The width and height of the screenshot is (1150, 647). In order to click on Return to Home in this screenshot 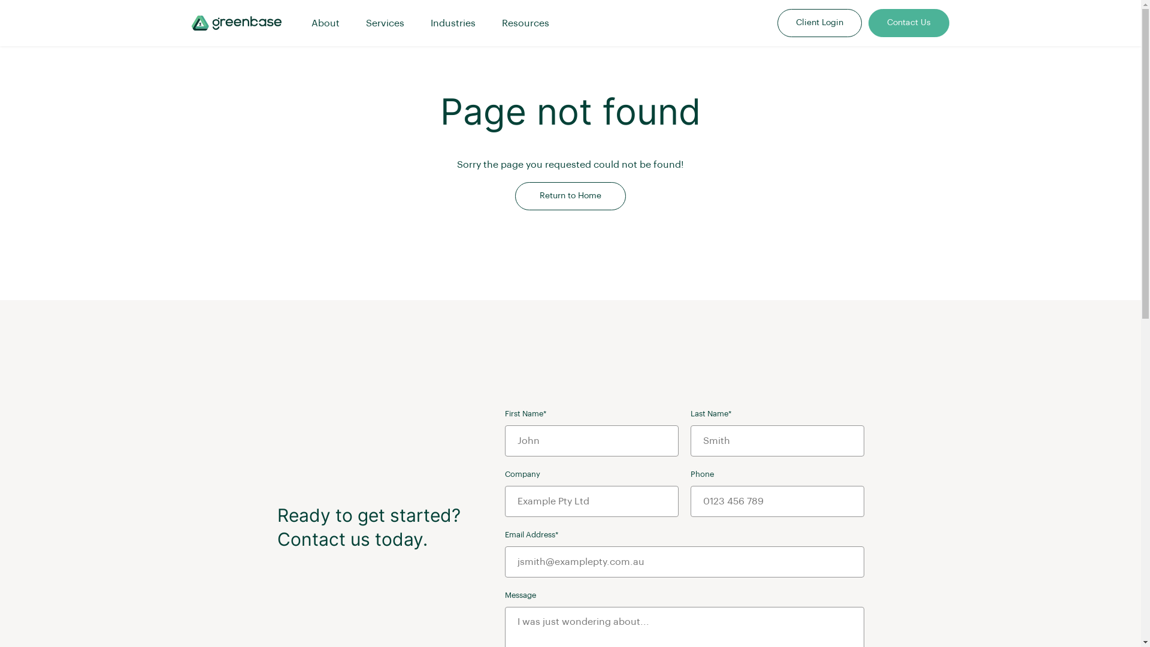, I will do `click(570, 196)`.